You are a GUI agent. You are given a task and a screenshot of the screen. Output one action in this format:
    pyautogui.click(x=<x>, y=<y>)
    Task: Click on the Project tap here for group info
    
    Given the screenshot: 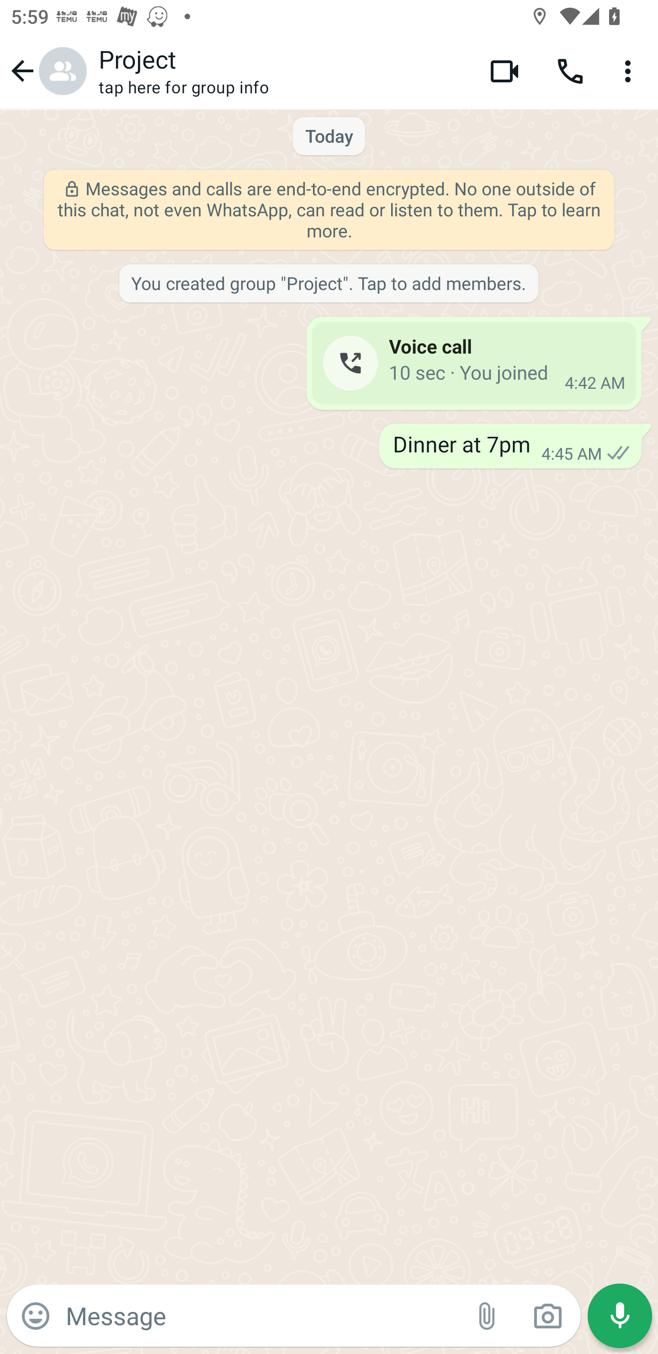 What is the action you would take?
    pyautogui.click(x=282, y=71)
    